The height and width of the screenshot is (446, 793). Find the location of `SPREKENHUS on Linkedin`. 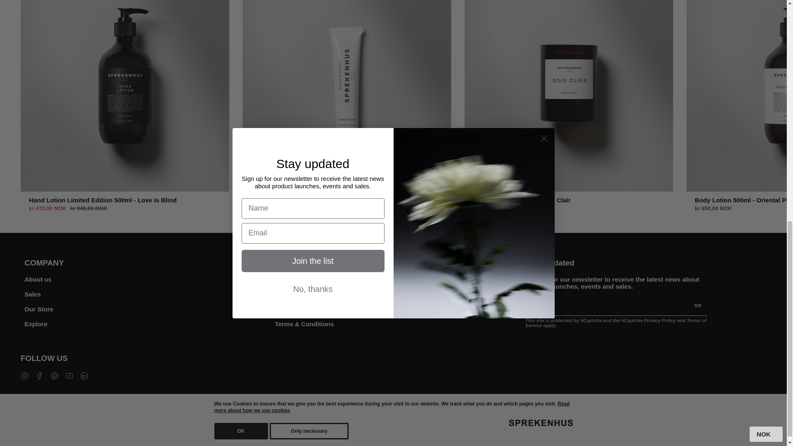

SPREKENHUS on Linkedin is located at coordinates (84, 375).